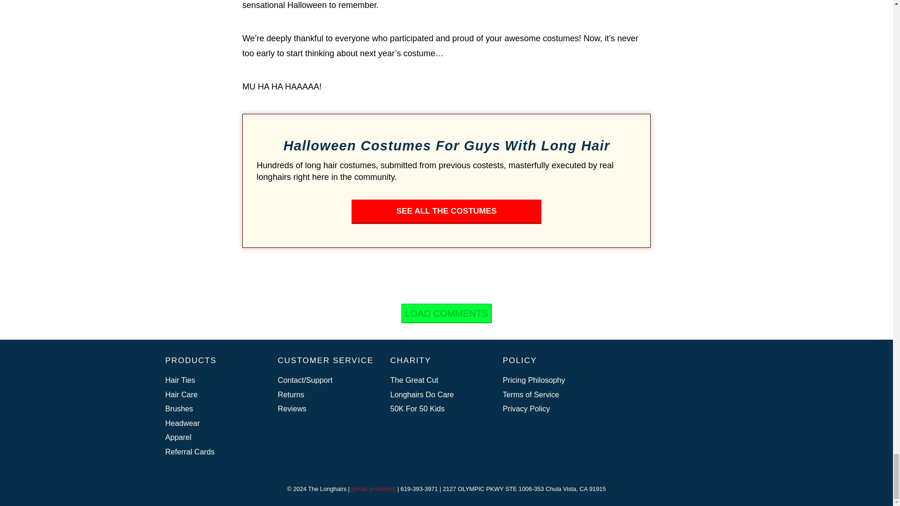 Image resolution: width=900 pixels, height=506 pixels. I want to click on SEE ALL THE COSTUMES, so click(446, 212).